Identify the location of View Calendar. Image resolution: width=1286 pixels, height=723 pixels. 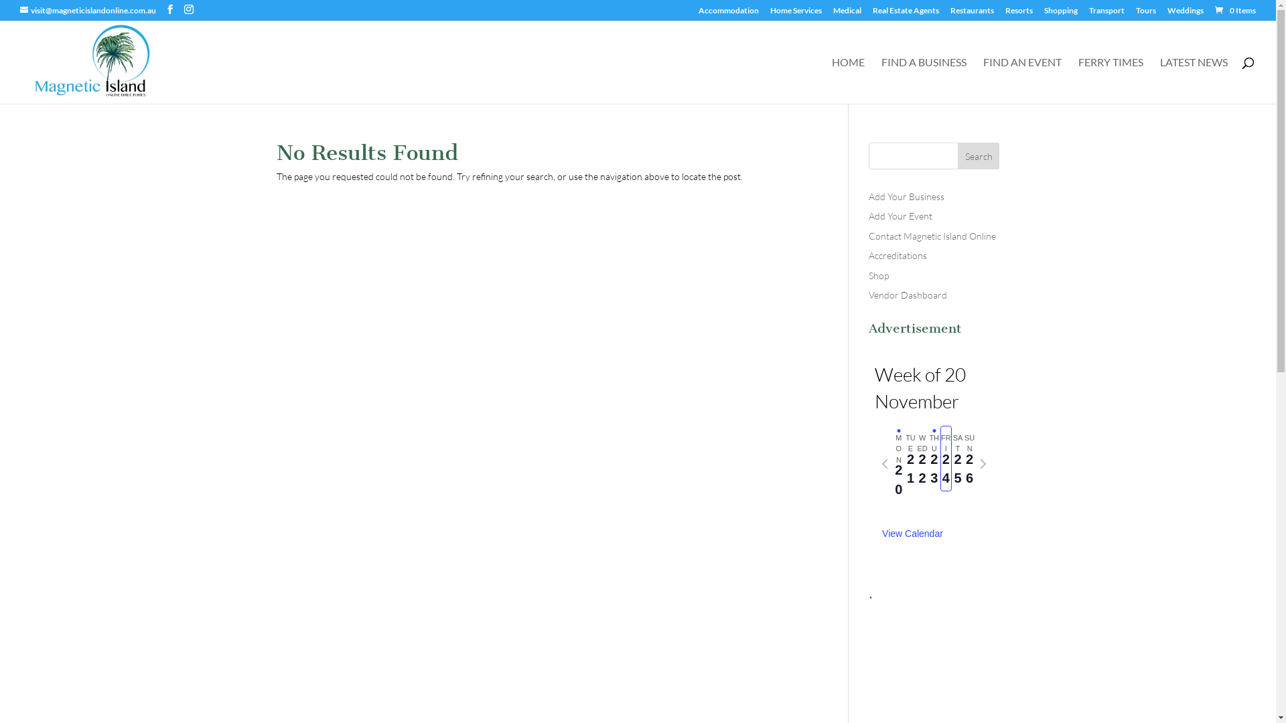
(912, 534).